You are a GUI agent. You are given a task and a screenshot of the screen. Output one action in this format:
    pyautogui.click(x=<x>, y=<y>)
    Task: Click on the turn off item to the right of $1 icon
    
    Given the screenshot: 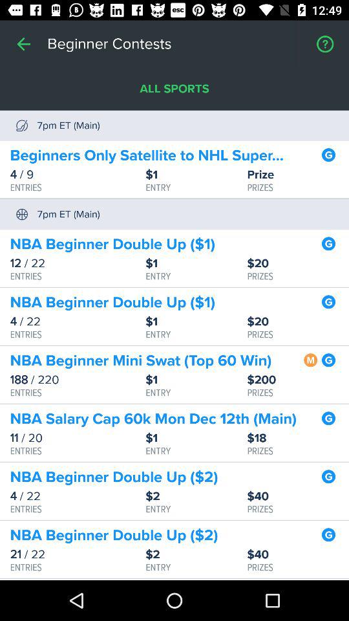 What is the action you would take?
    pyautogui.click(x=298, y=439)
    